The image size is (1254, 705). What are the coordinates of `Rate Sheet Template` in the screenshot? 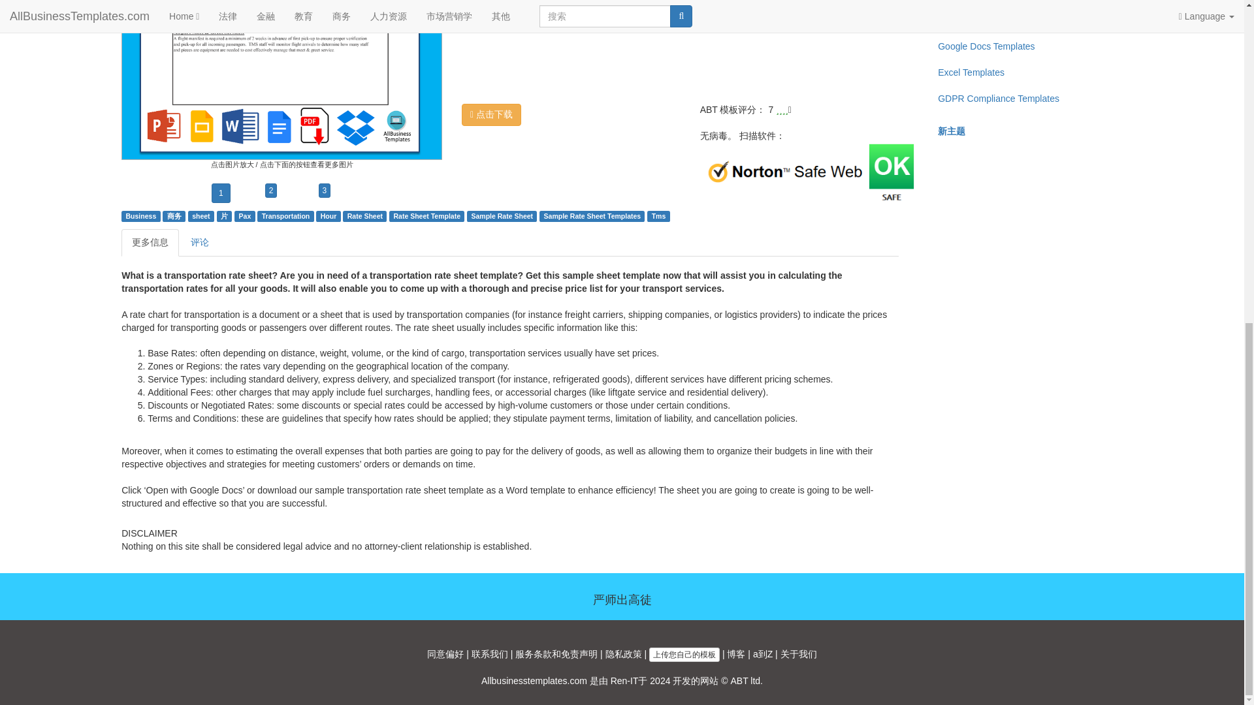 It's located at (427, 215).